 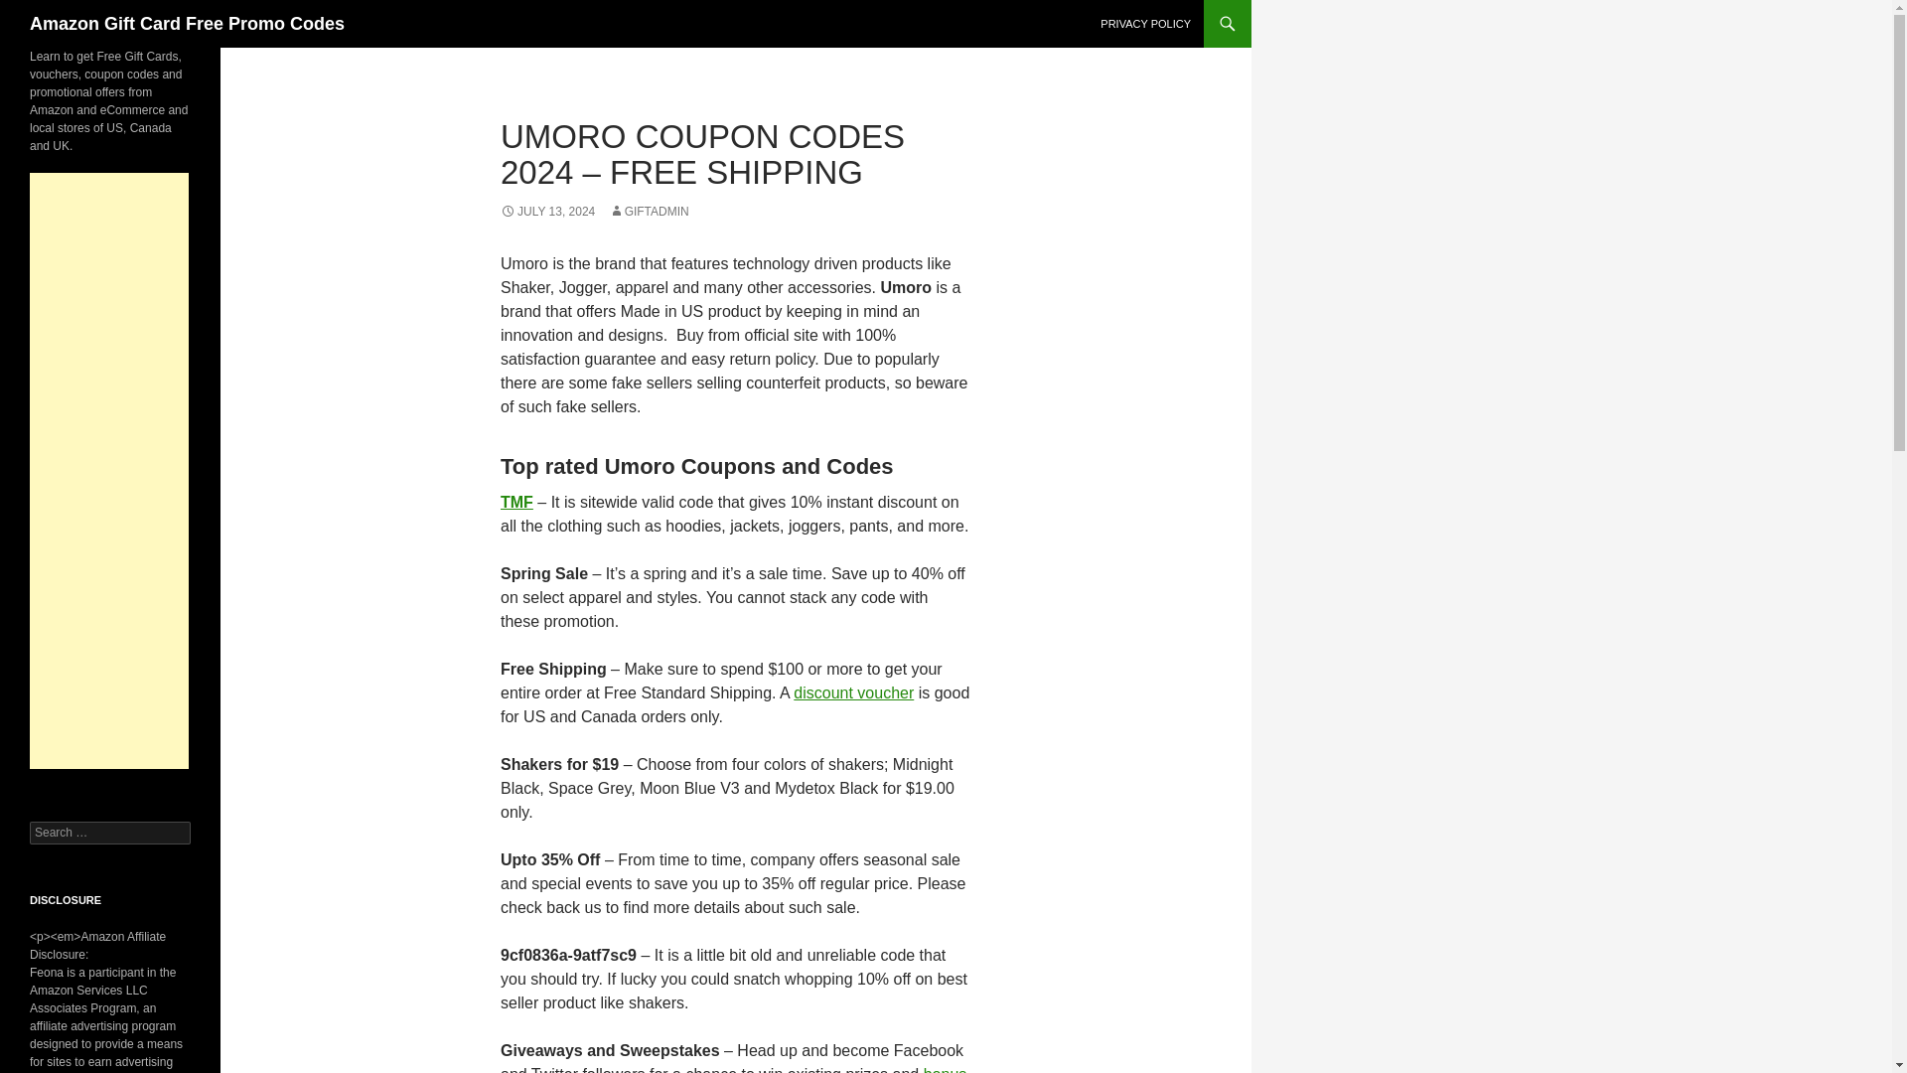 What do you see at coordinates (1146, 24) in the screenshot?
I see `PRIVACY POLICY` at bounding box center [1146, 24].